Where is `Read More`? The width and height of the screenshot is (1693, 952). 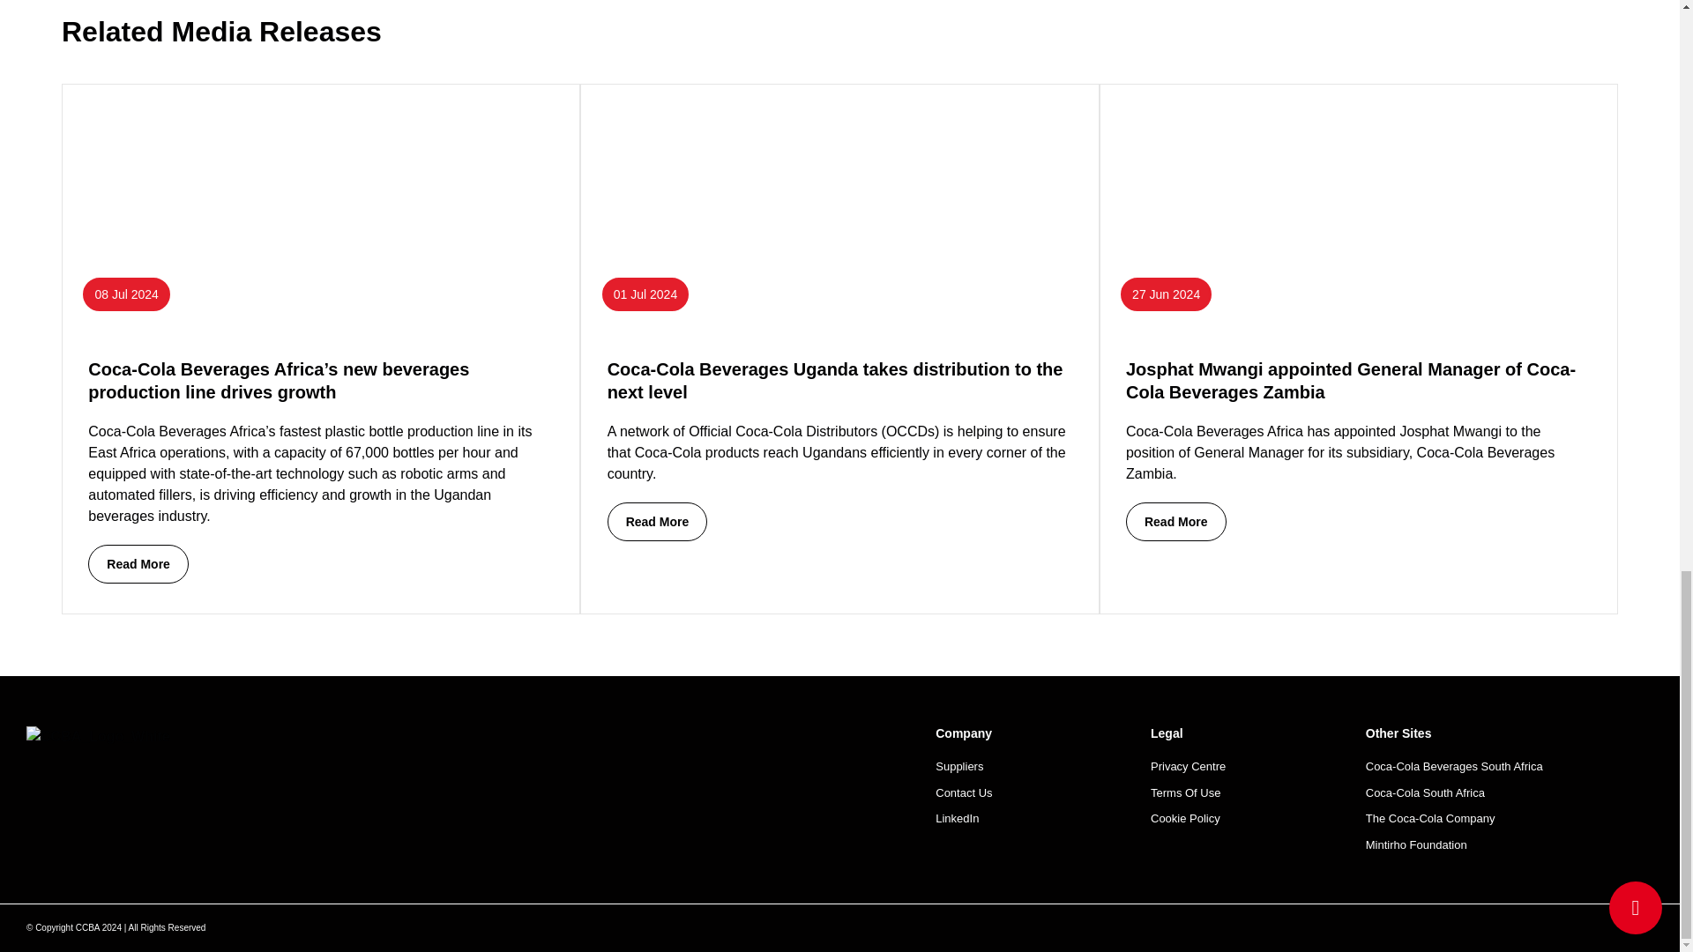 Read More is located at coordinates (1175, 522).